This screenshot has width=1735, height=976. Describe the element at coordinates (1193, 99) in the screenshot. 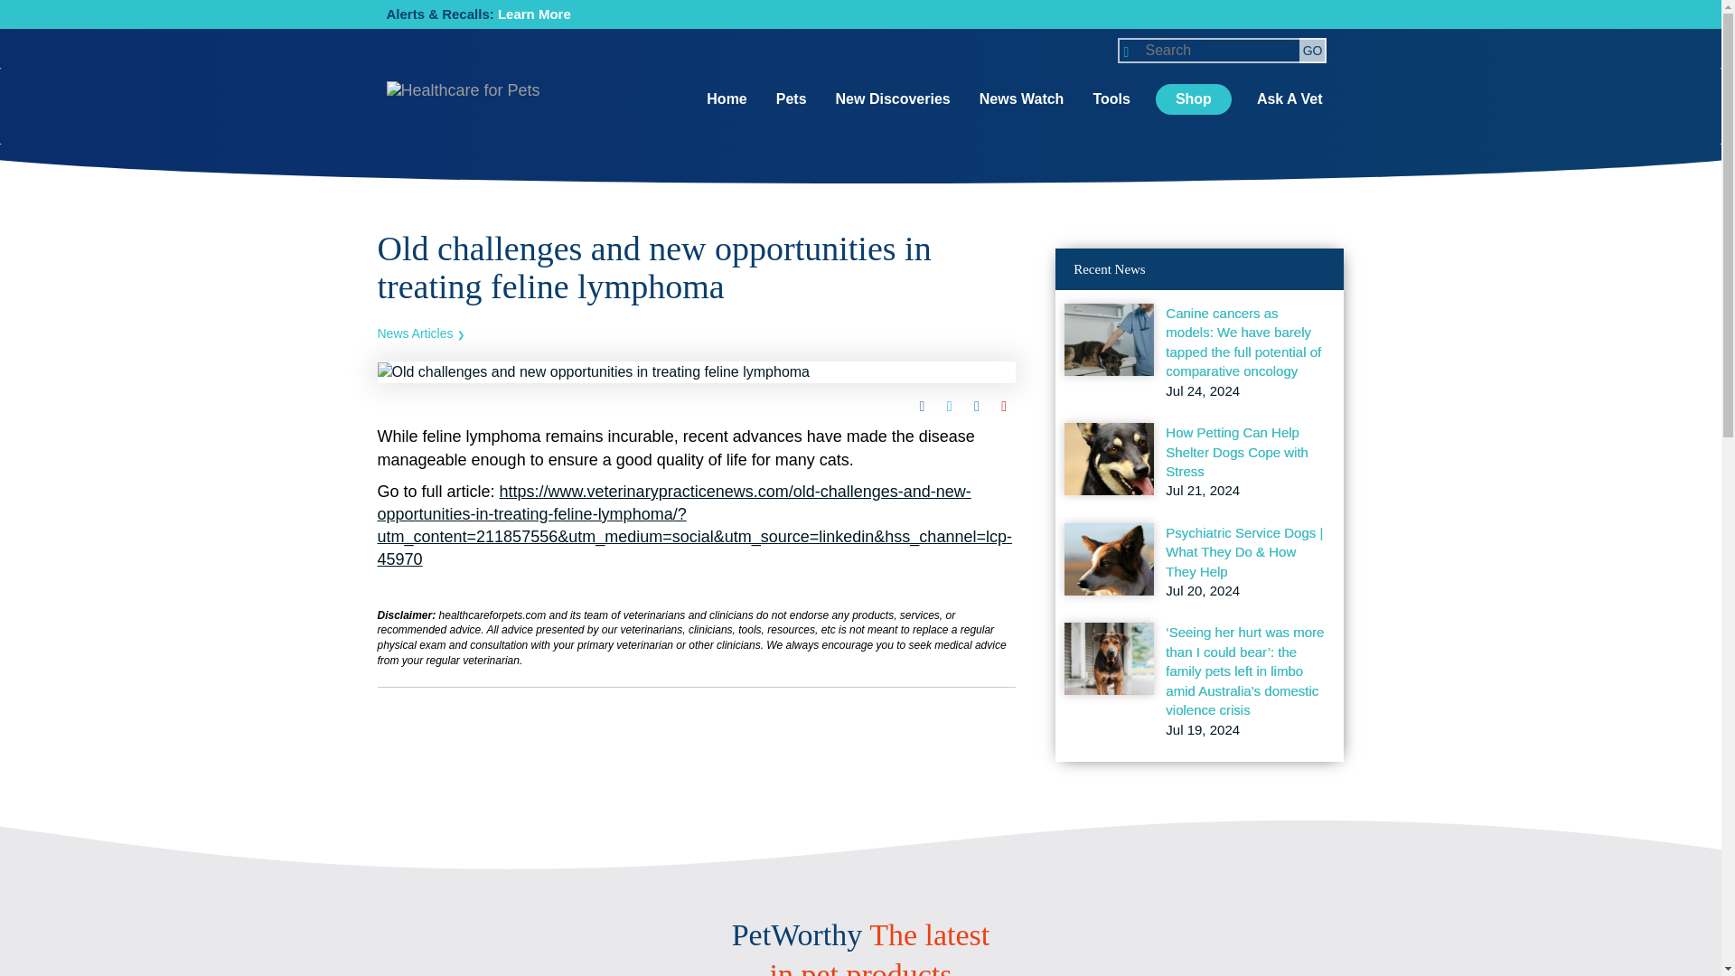

I see `Shop` at that location.